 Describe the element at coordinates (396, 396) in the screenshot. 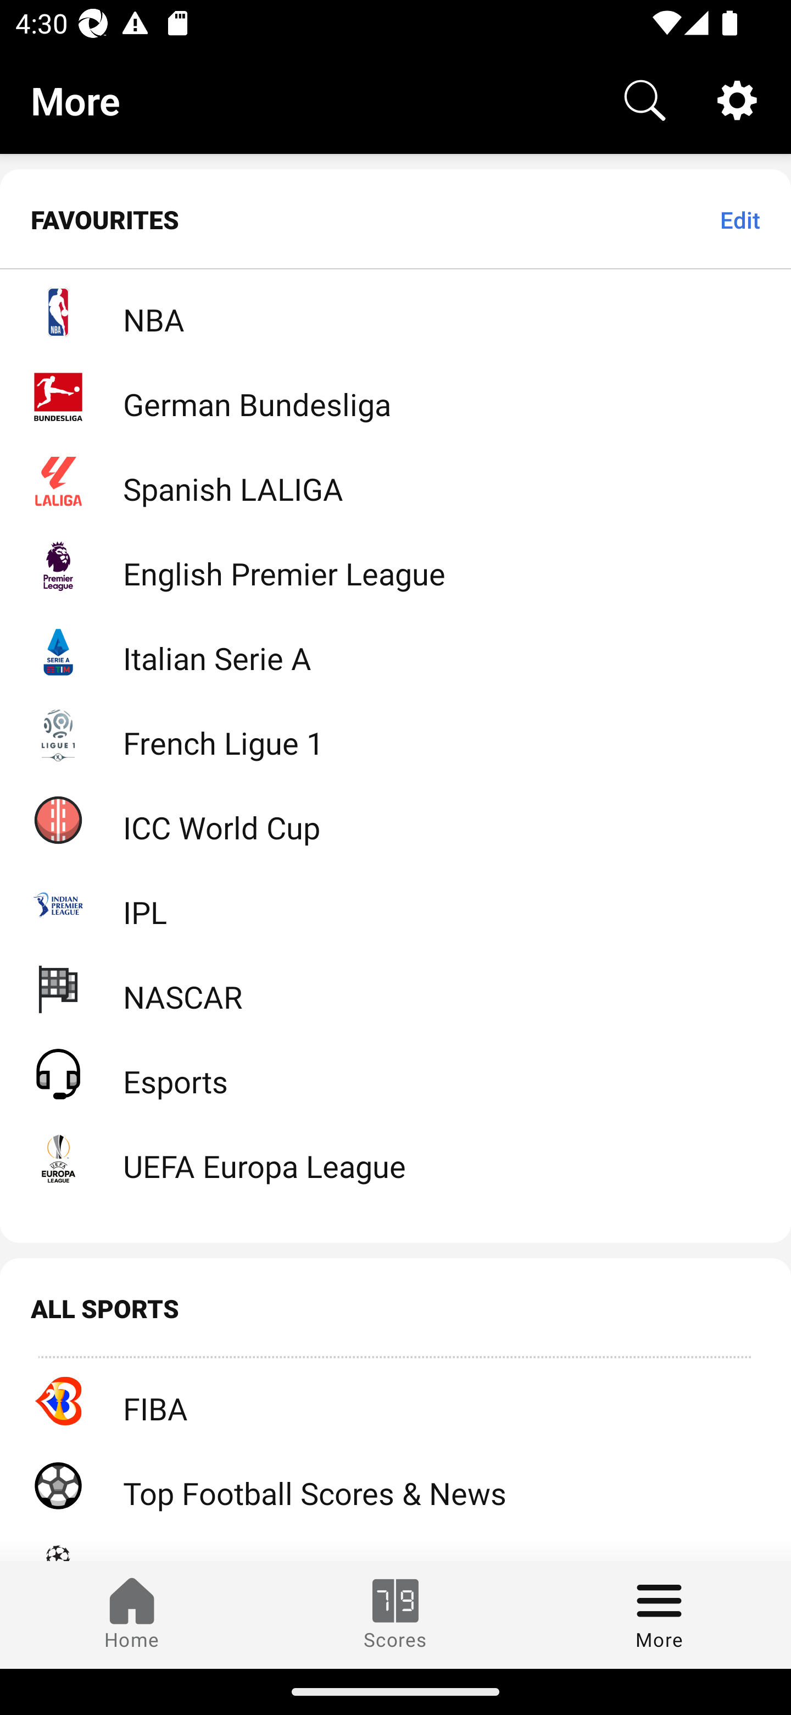

I see `German Bundesliga` at that location.